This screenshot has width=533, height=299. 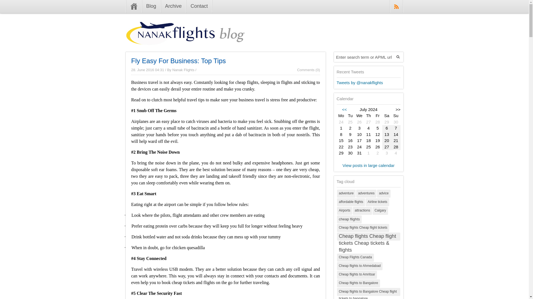 What do you see at coordinates (151, 7) in the screenshot?
I see `Blog` at bounding box center [151, 7].